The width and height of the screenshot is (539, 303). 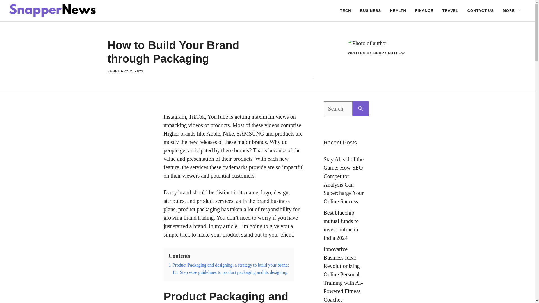 I want to click on FINANCE, so click(x=424, y=11).